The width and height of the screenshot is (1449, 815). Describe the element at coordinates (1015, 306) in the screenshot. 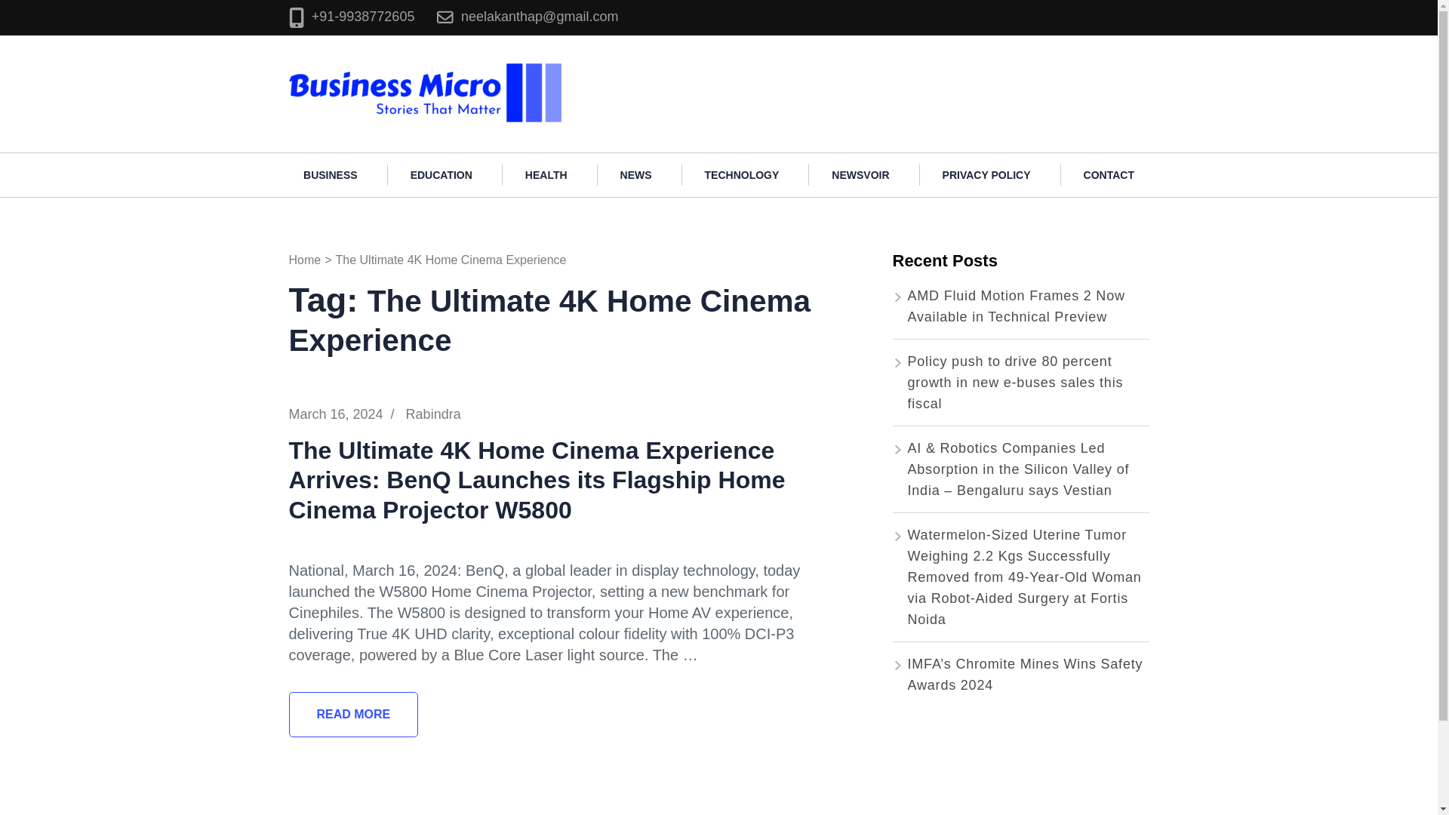

I see `AMD Fluid Motion Frames 2 Now Available in Technical Preview` at that location.